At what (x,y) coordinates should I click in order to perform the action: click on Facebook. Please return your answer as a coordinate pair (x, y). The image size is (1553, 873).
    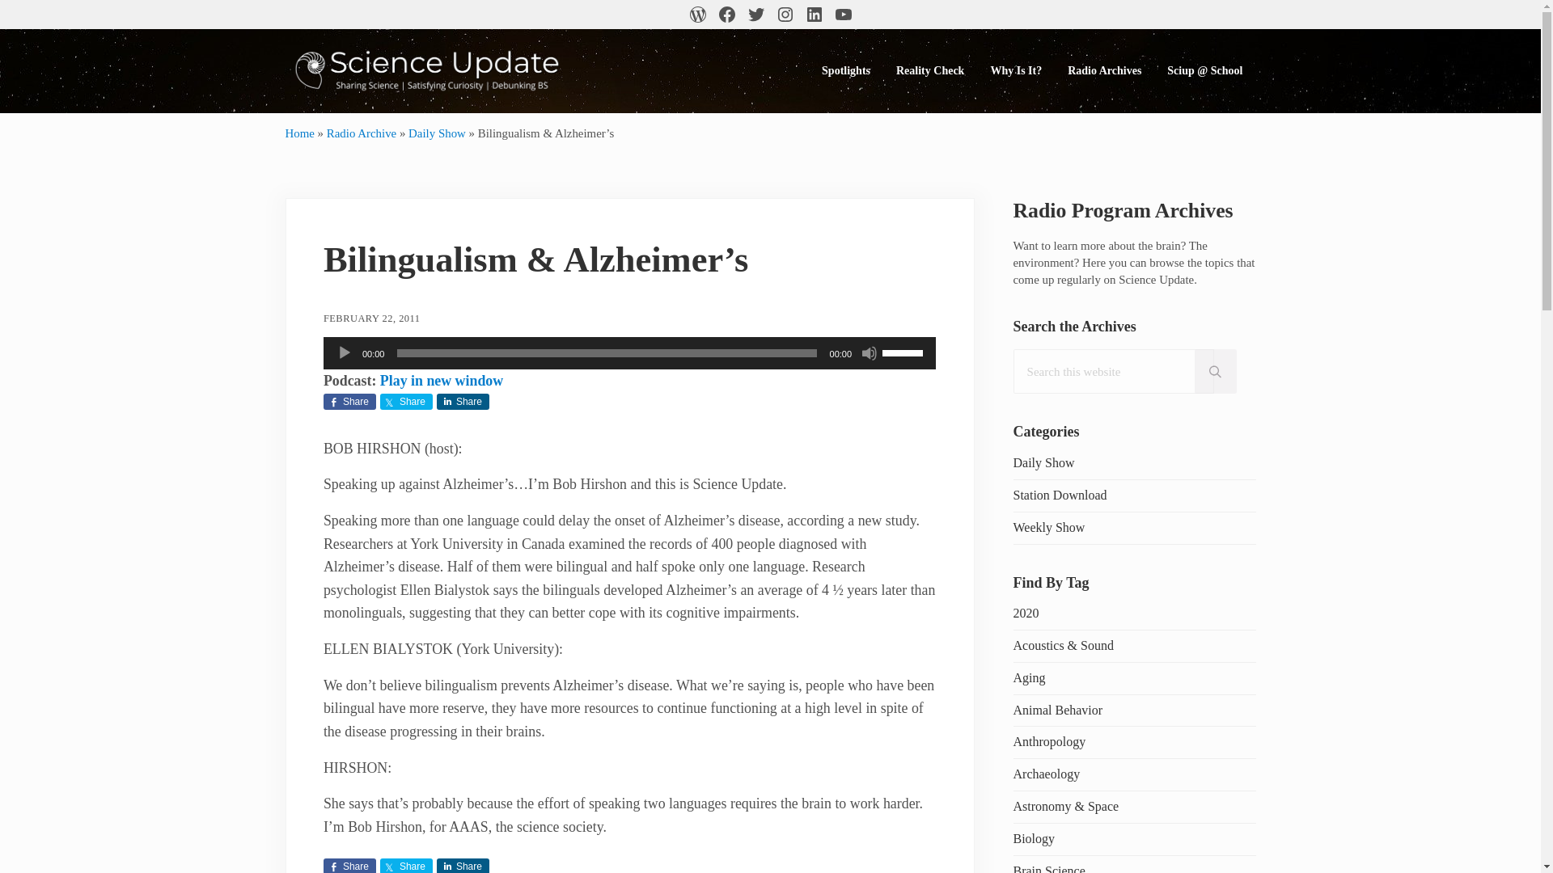
    Looking at the image, I should click on (726, 15).